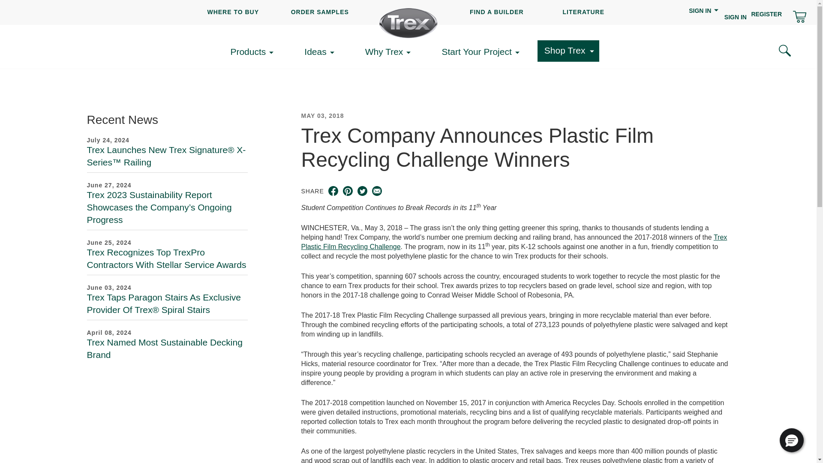  I want to click on REGISTER, so click(766, 14).